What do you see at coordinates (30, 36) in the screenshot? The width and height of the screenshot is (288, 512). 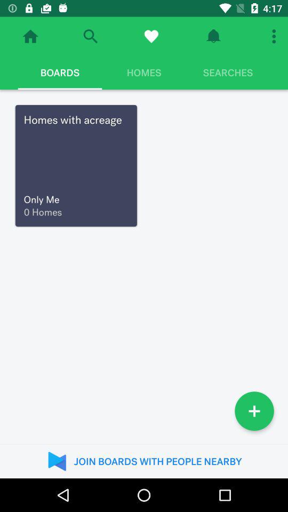 I see `navigate to home` at bounding box center [30, 36].